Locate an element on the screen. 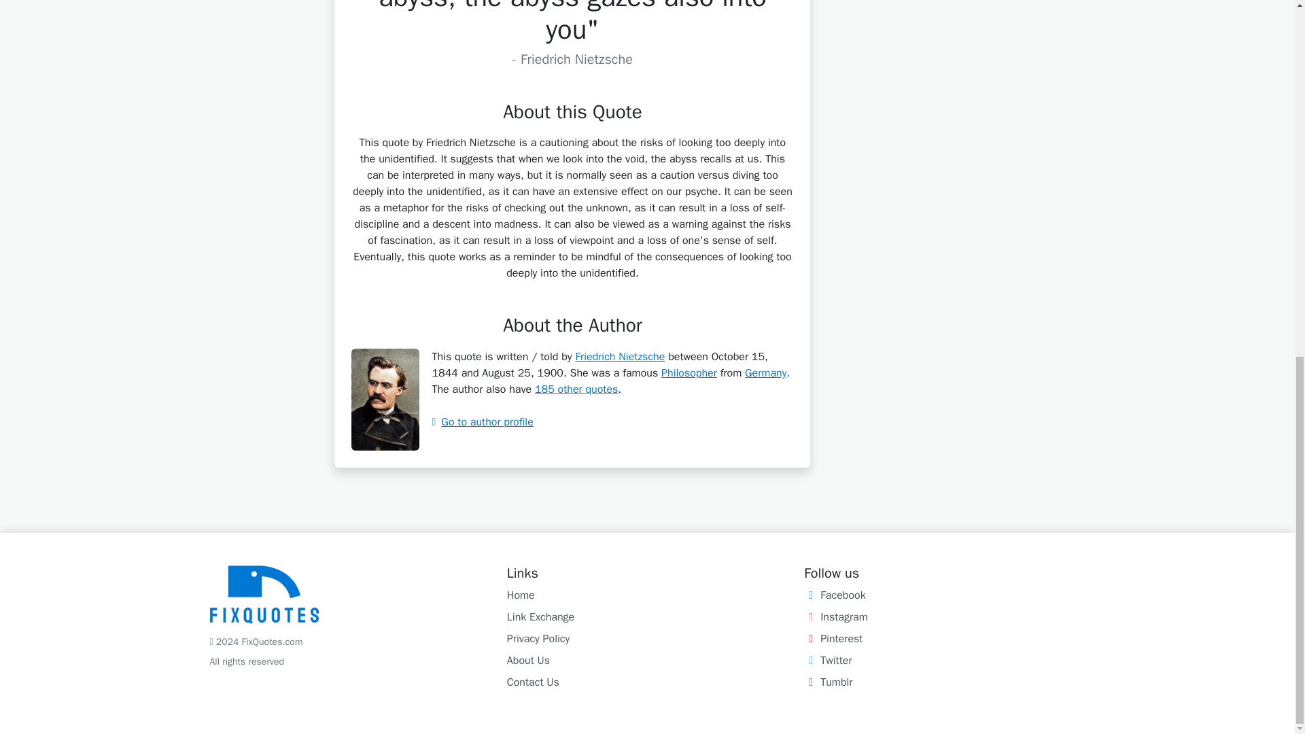  About Us is located at coordinates (528, 661).